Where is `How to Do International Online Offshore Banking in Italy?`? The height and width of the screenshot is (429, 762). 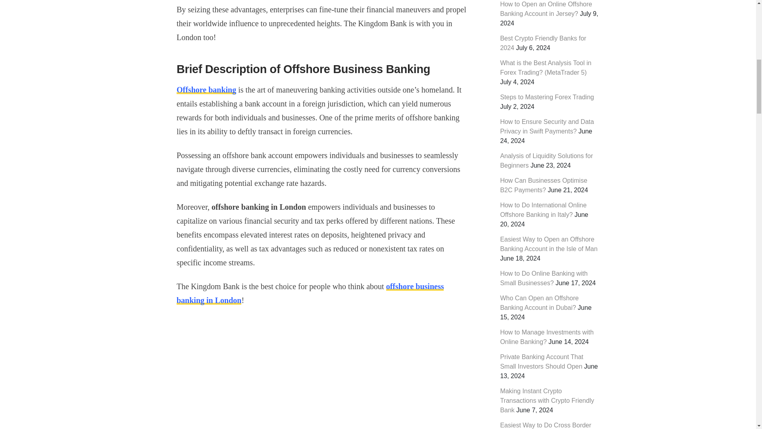 How to Do International Online Offshore Banking in Italy? is located at coordinates (543, 210).